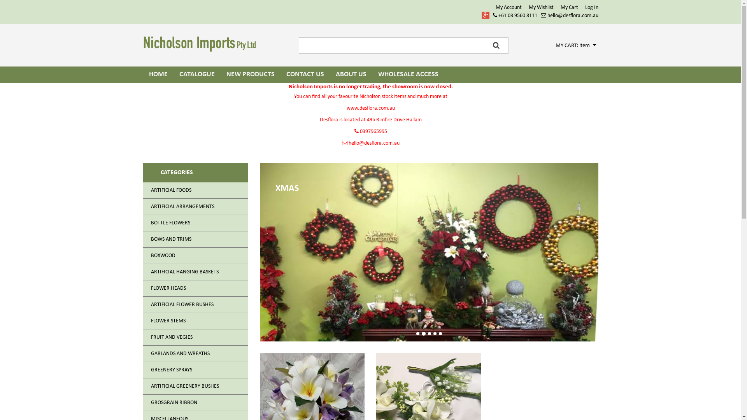 Image resolution: width=747 pixels, height=420 pixels. What do you see at coordinates (196, 272) in the screenshot?
I see `ARTIFICIAL HANGING BASKETS` at bounding box center [196, 272].